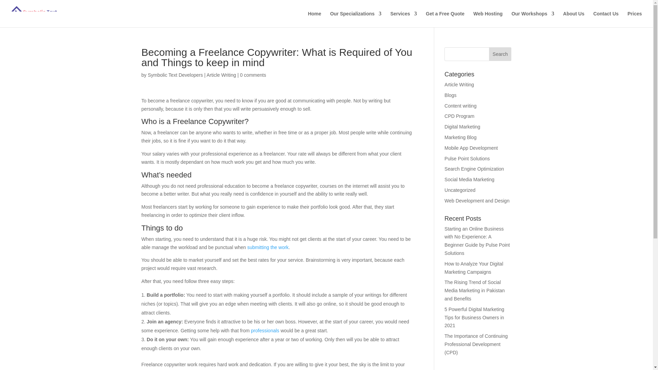 The height and width of the screenshot is (370, 658). Describe the element at coordinates (404, 19) in the screenshot. I see `Services` at that location.